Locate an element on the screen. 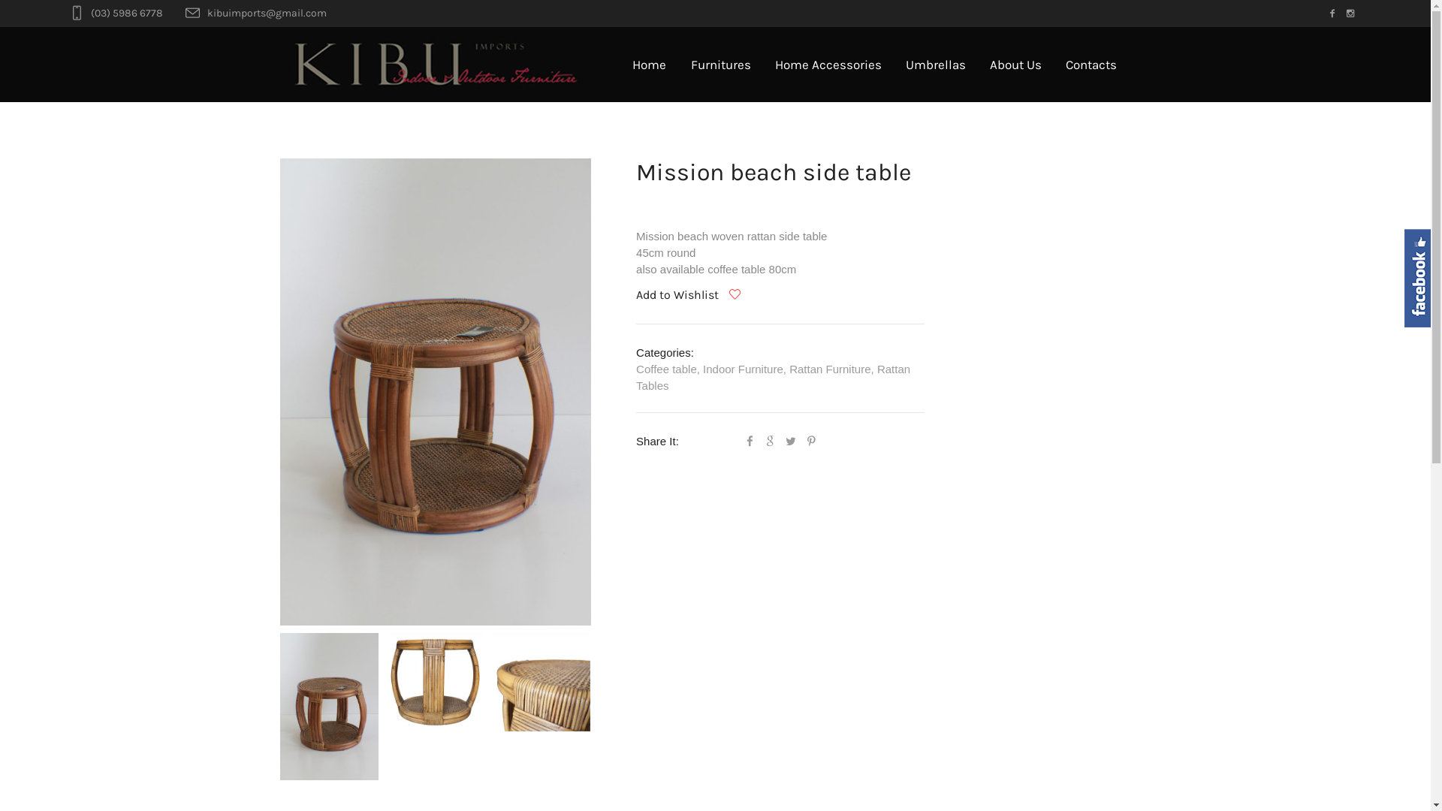 This screenshot has height=811, width=1442. Home is located at coordinates (649, 65).